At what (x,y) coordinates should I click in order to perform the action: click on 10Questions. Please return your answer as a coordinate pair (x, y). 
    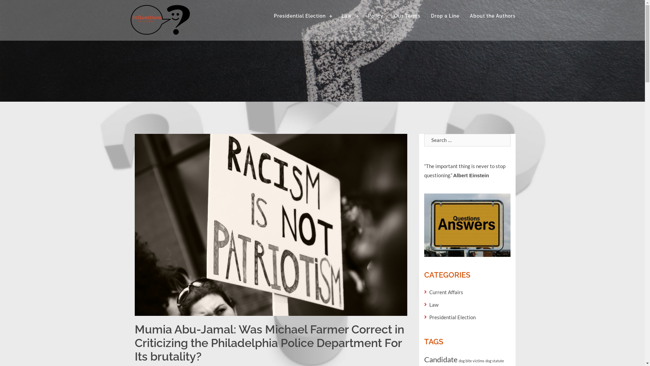
    Looking at the image, I should click on (322, 51).